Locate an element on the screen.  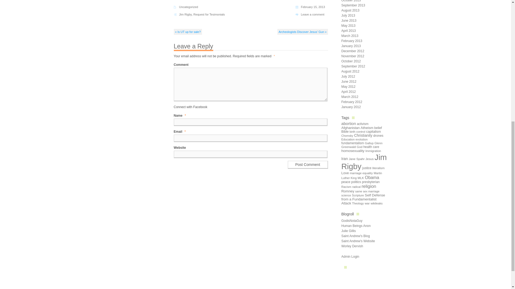
July 2013 is located at coordinates (348, 15).